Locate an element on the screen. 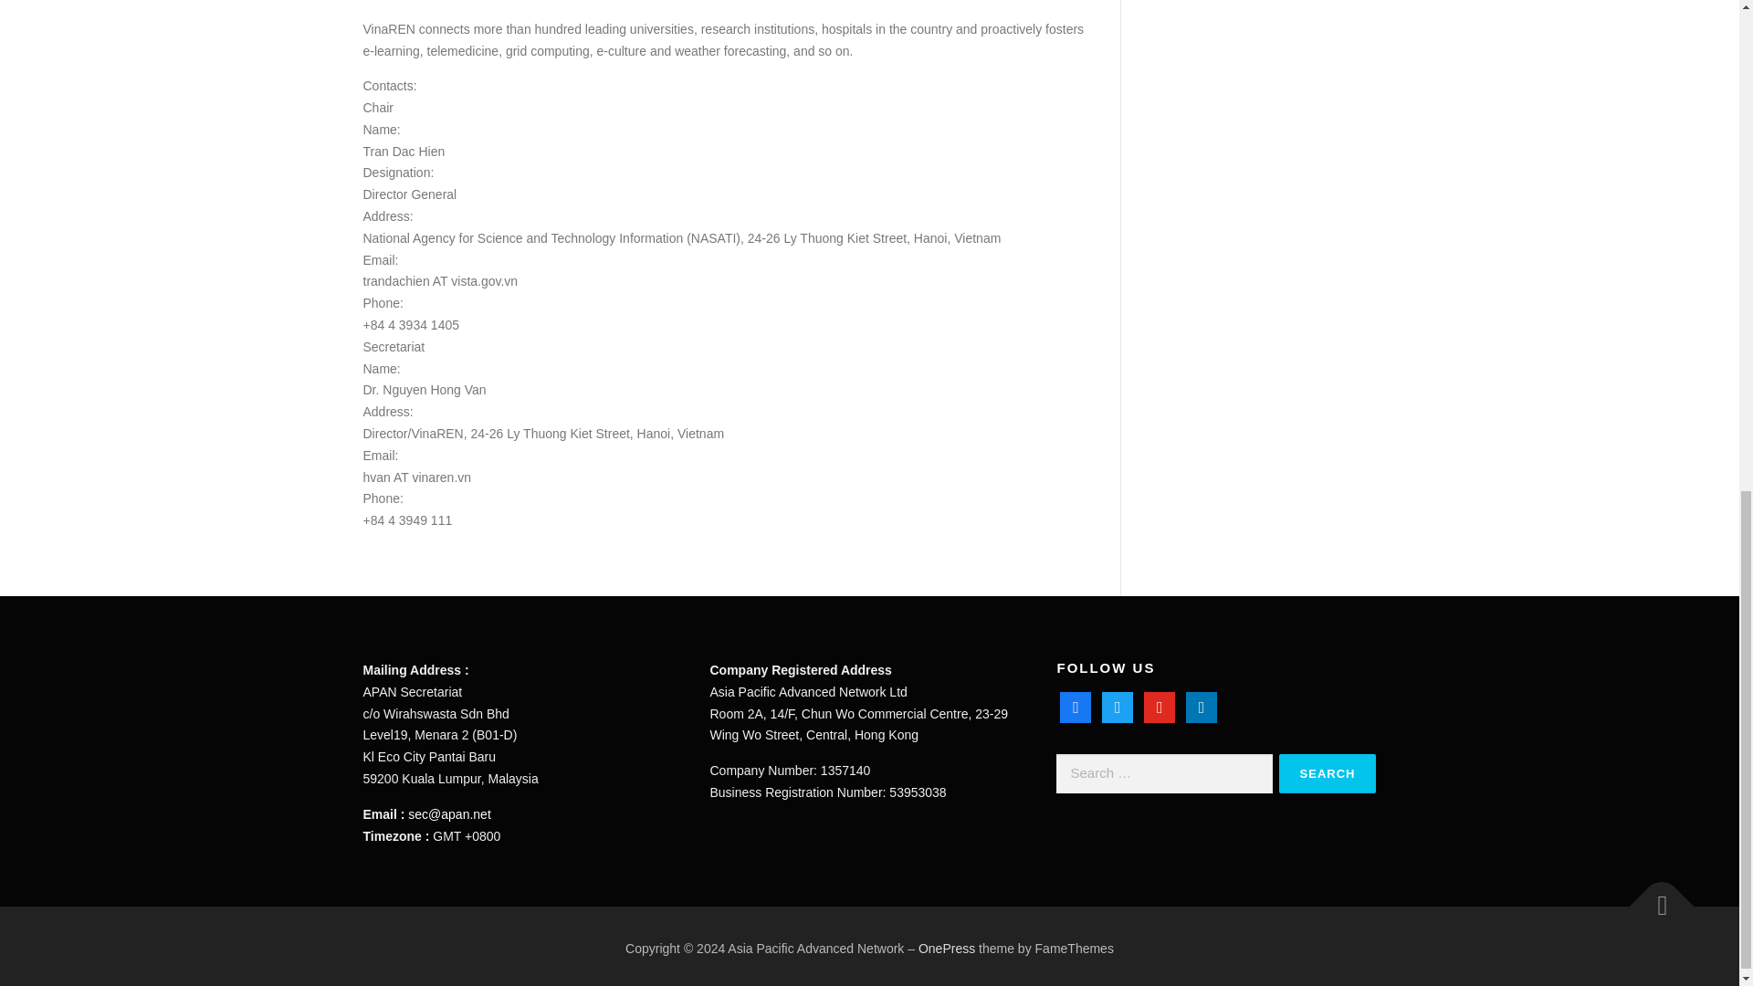  Search is located at coordinates (1328, 774).